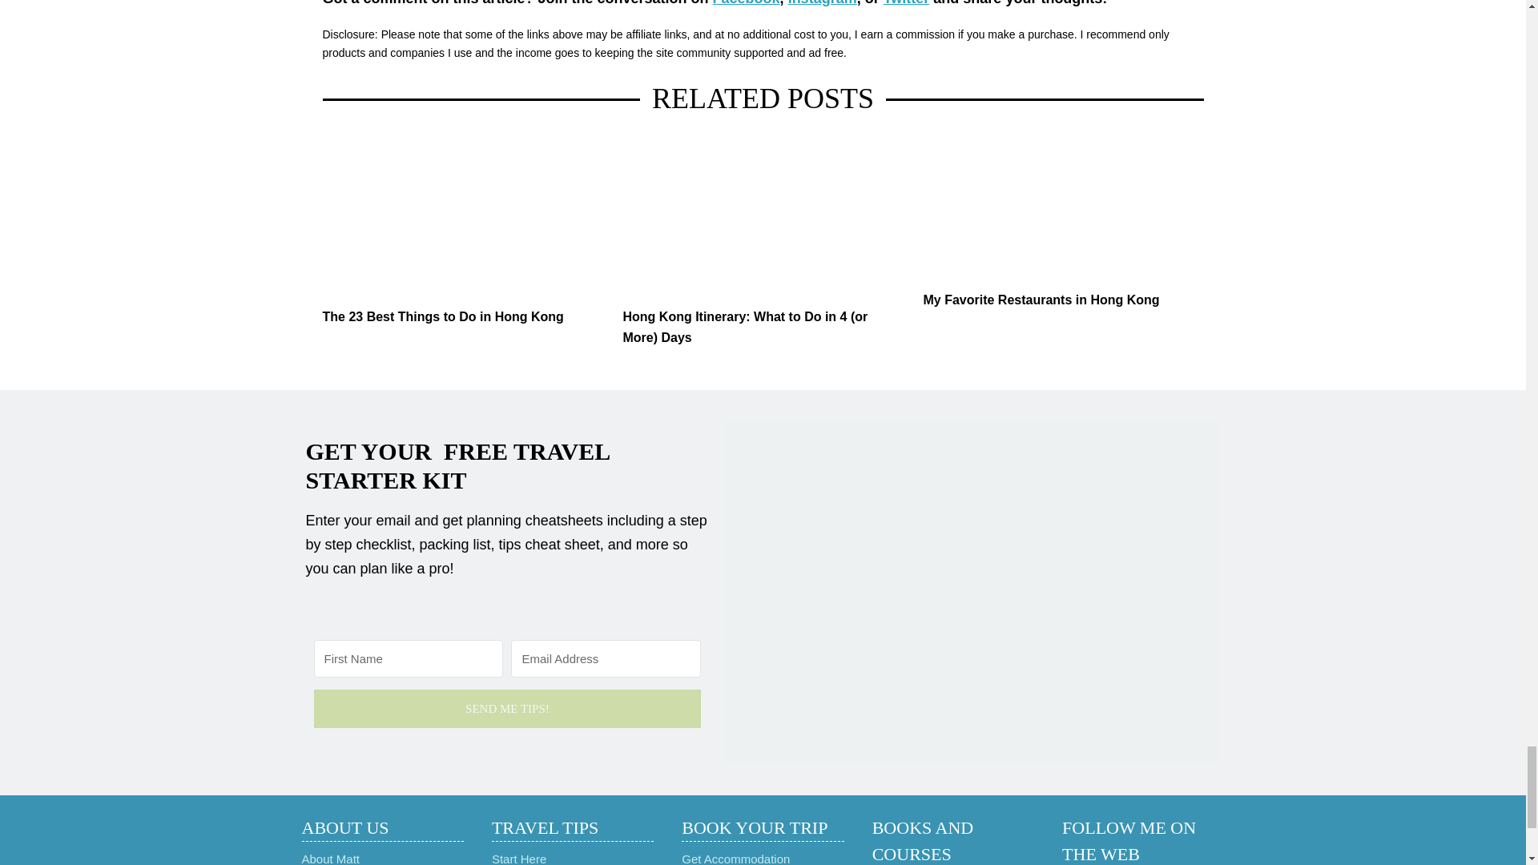  I want to click on My Favorite Restaurants in Hong Kong, so click(1062, 208).